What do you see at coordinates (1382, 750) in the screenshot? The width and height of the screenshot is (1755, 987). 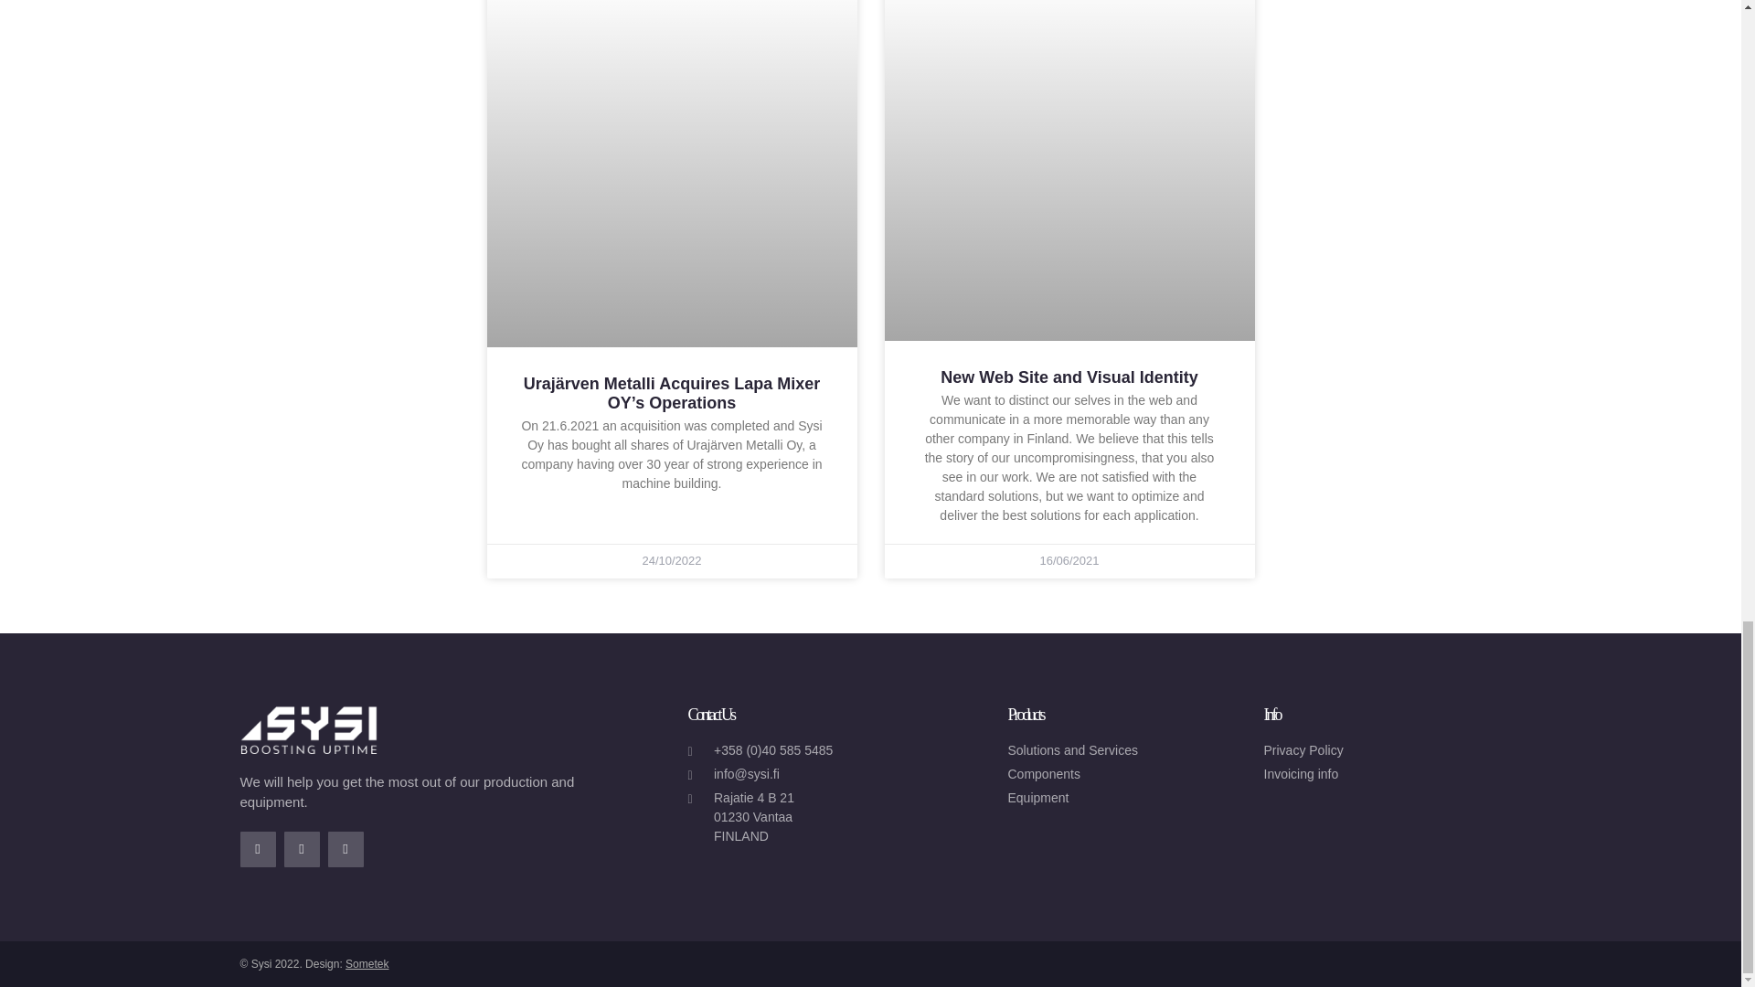 I see `Privacy Policy` at bounding box center [1382, 750].